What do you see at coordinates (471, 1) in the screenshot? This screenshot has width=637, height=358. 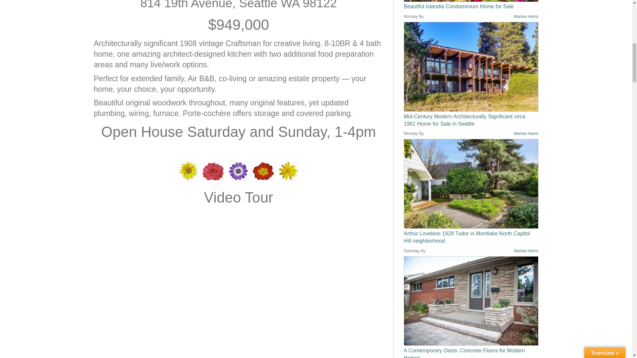 I see `Beautiful Islandia Condominium Home for Sale` at bounding box center [471, 1].